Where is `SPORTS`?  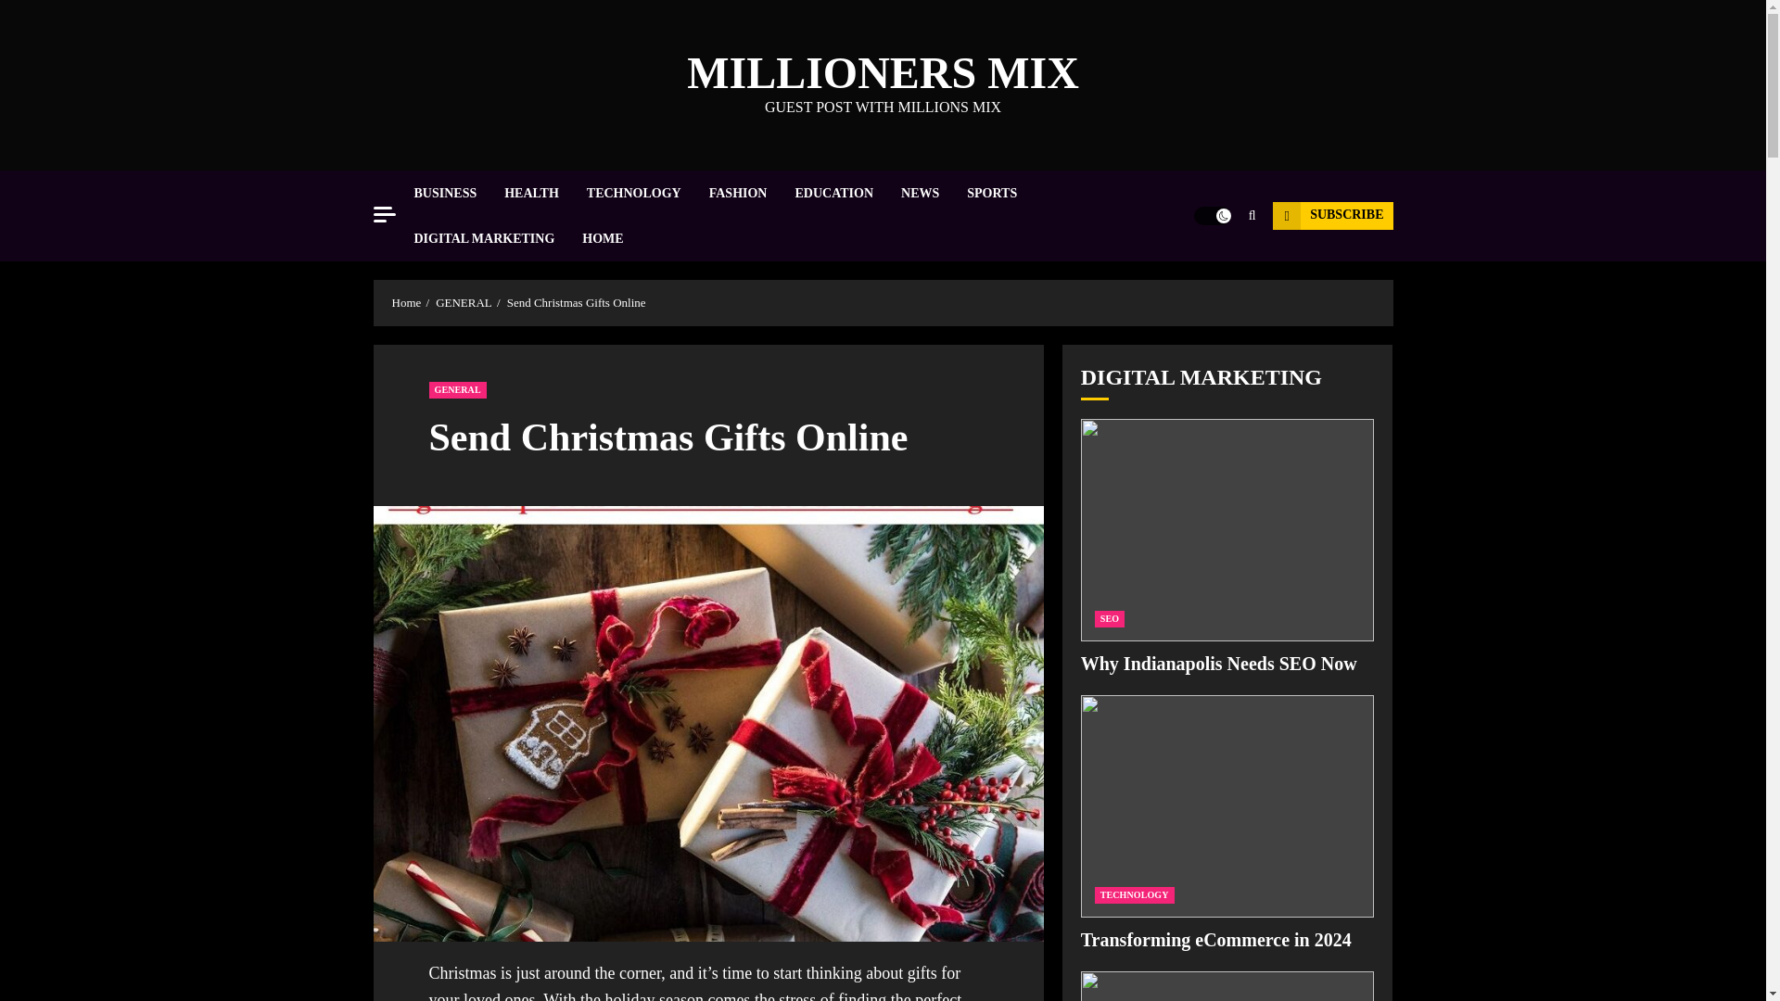 SPORTS is located at coordinates (1005, 193).